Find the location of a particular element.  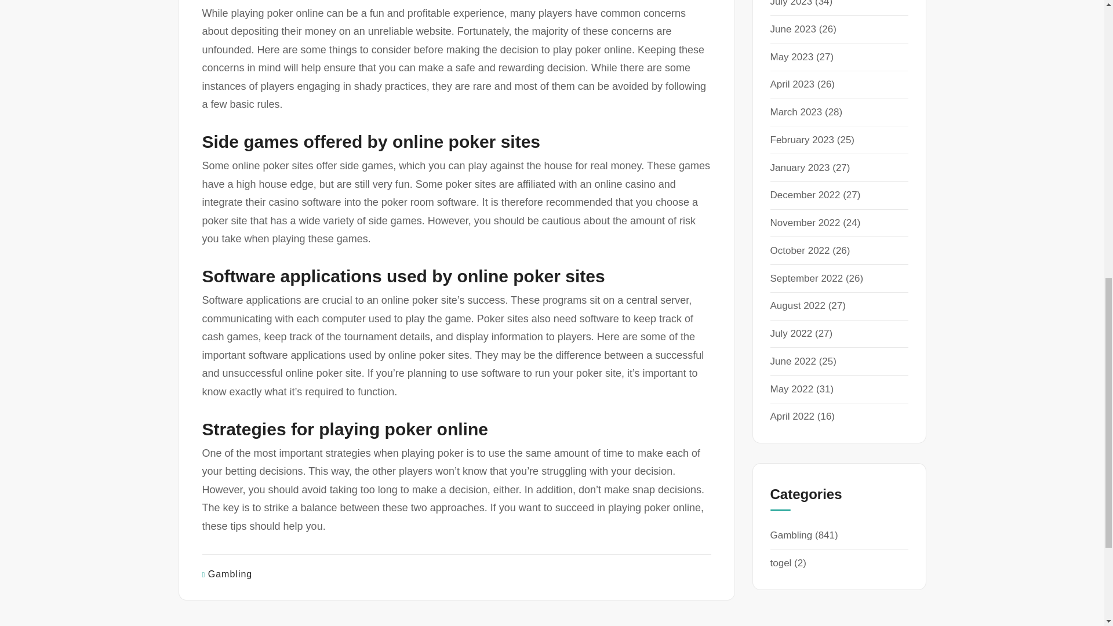

November 2022 is located at coordinates (805, 223).